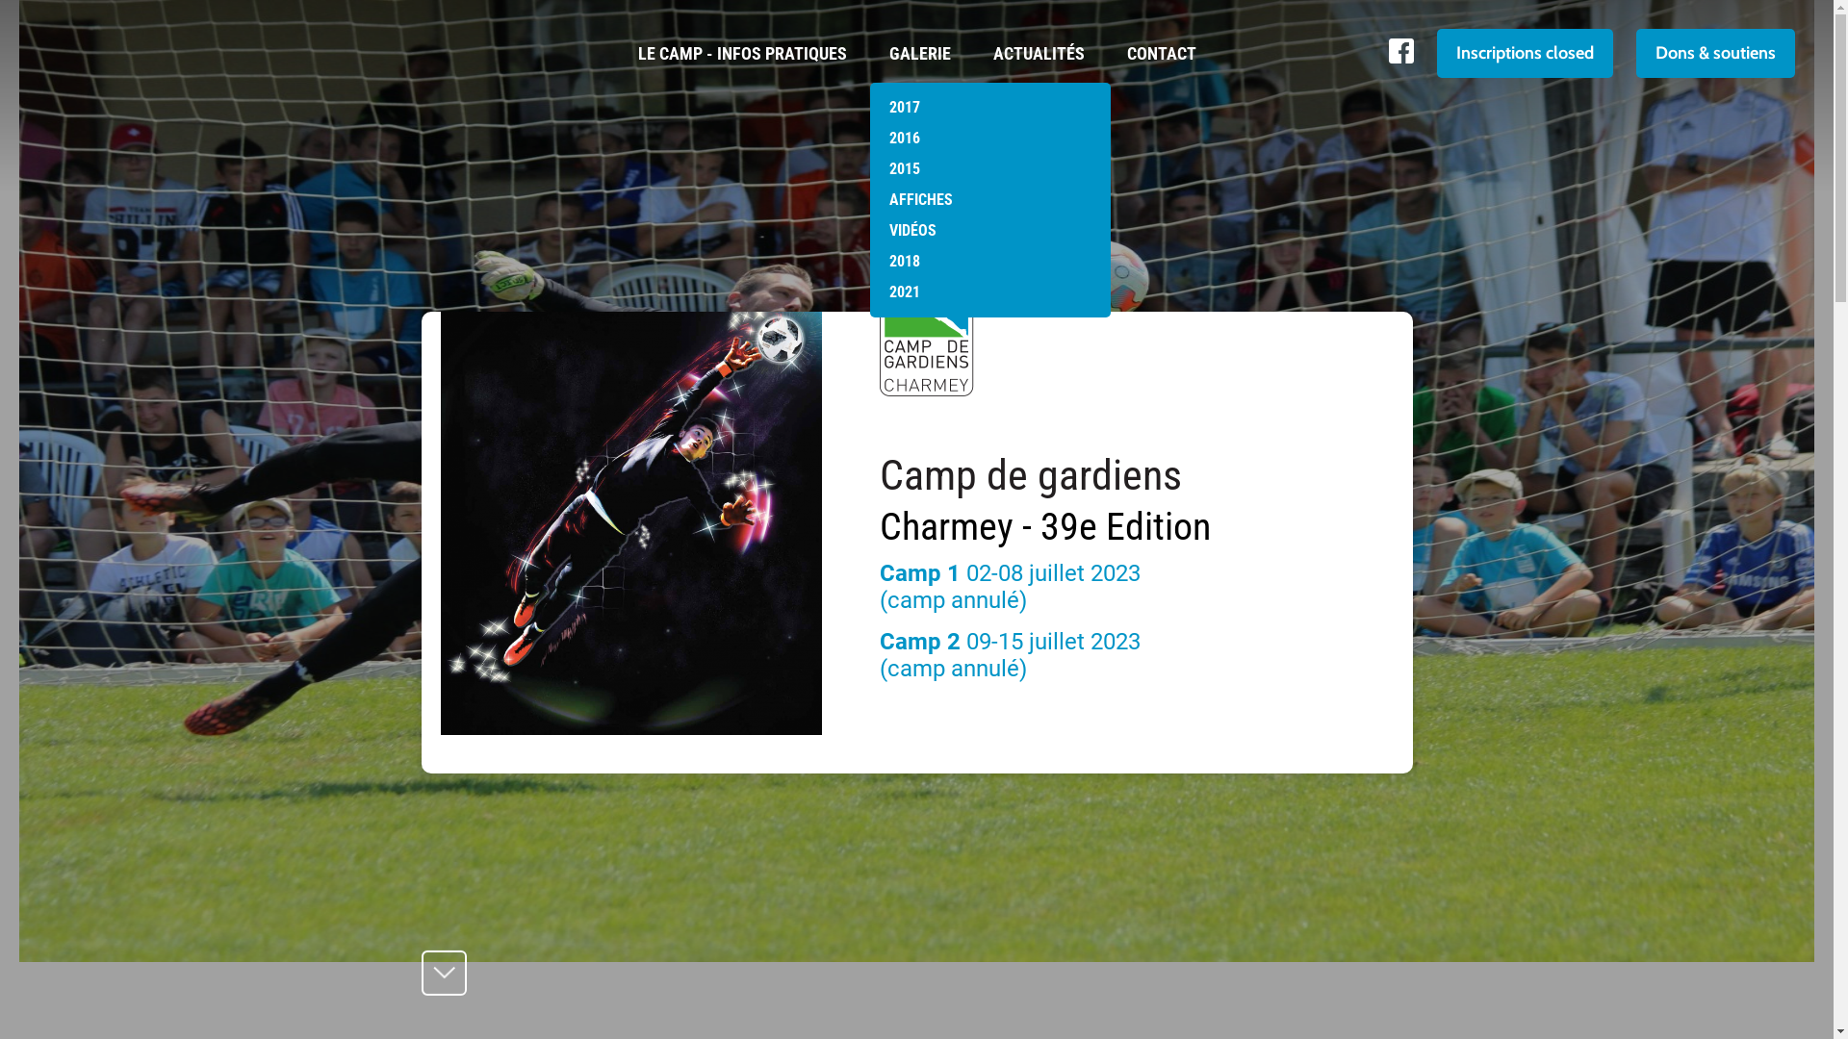  Describe the element at coordinates (990, 169) in the screenshot. I see `2015` at that location.